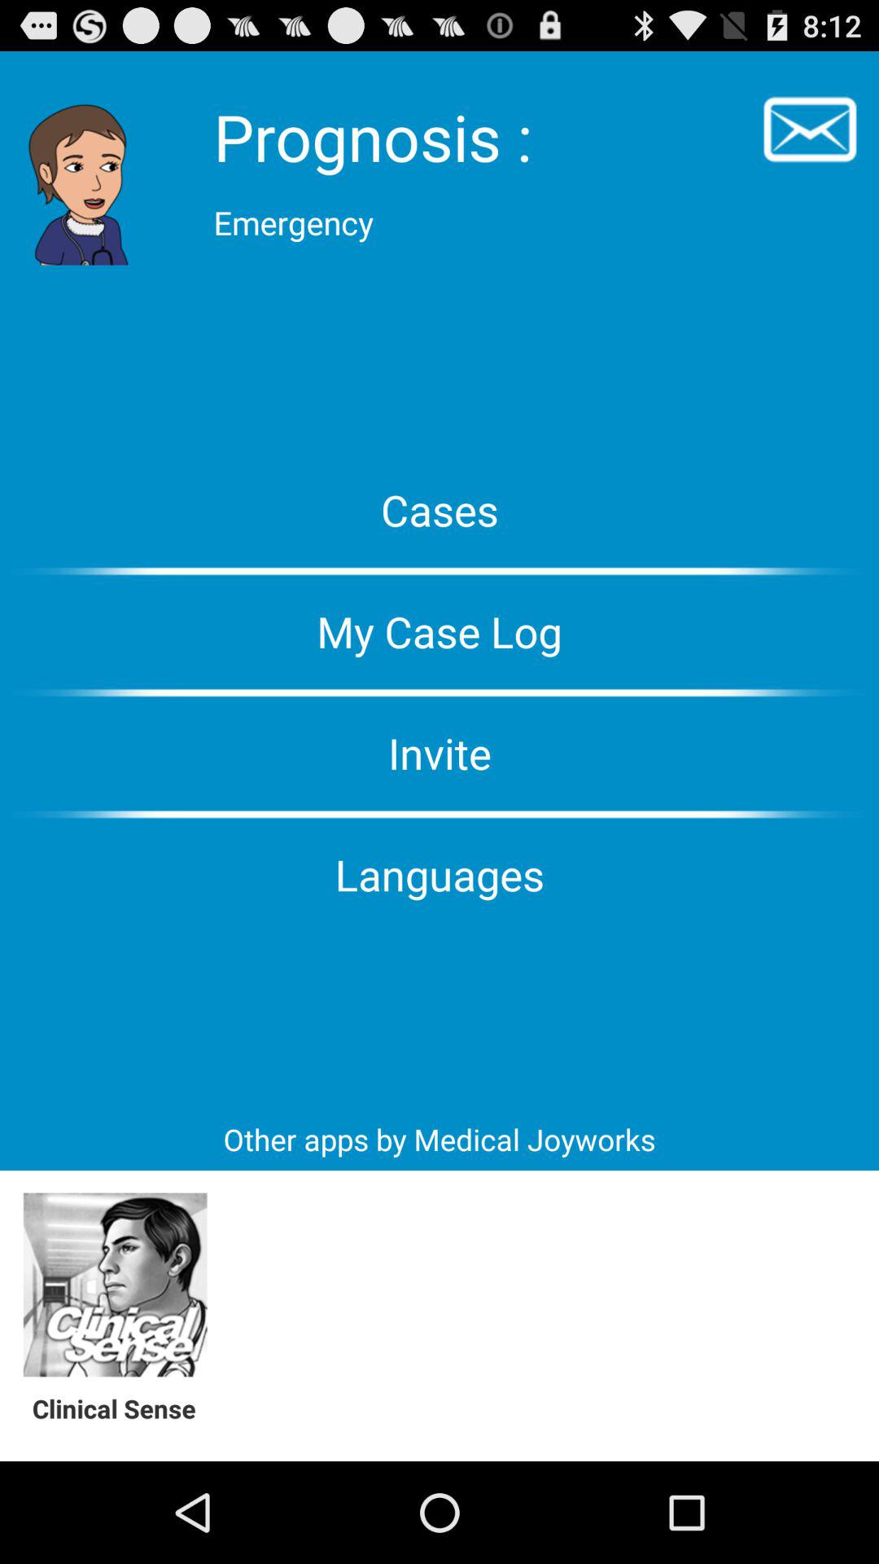 This screenshot has width=879, height=1564. What do you see at coordinates (116, 1285) in the screenshot?
I see `select icon above the clinical sense` at bounding box center [116, 1285].